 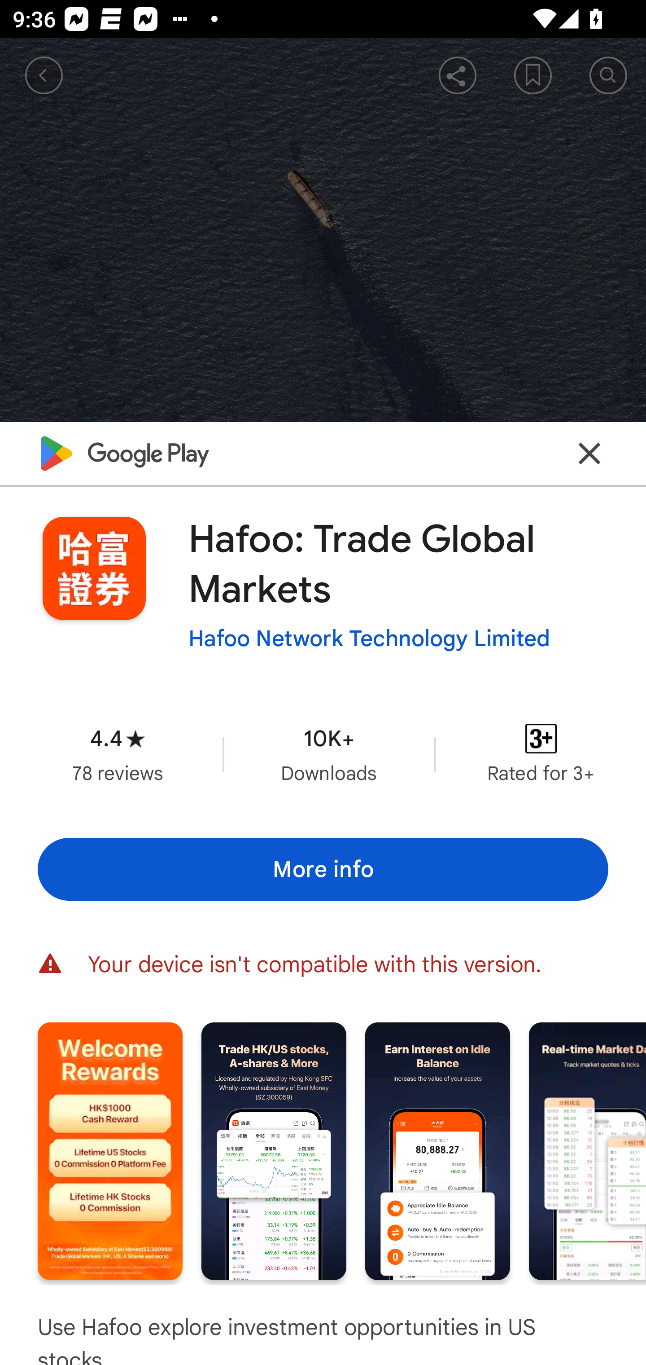 I want to click on More info, so click(x=323, y=869).